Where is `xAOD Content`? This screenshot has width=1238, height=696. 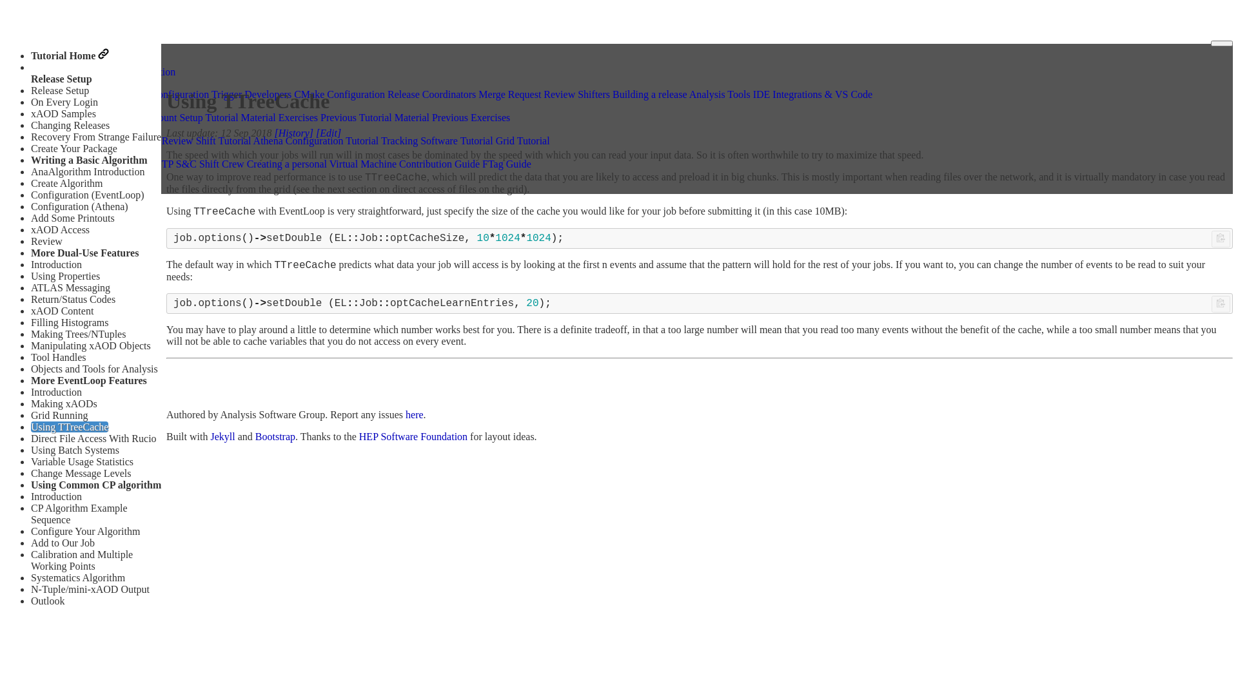
xAOD Content is located at coordinates (62, 311).